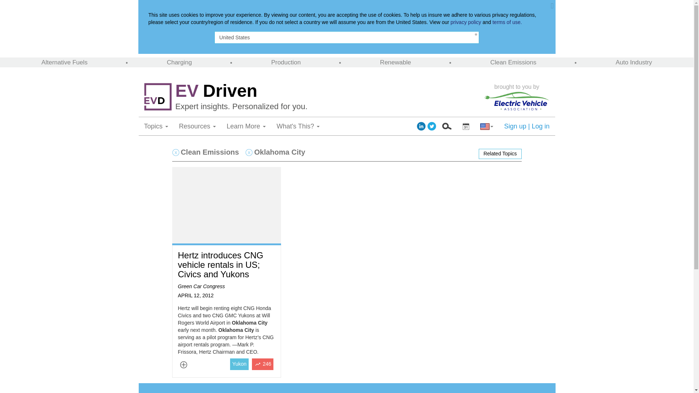 This screenshot has width=699, height=393. I want to click on Select edition, so click(466, 126).